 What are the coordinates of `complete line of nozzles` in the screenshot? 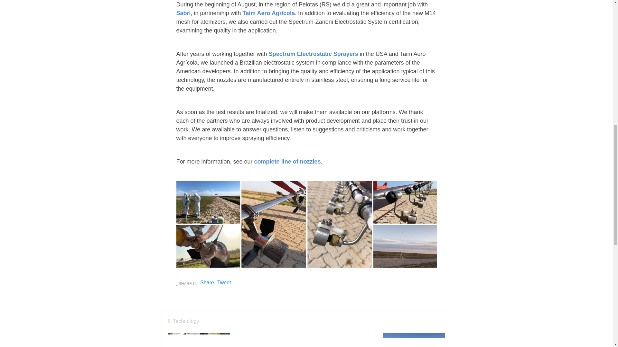 It's located at (287, 161).